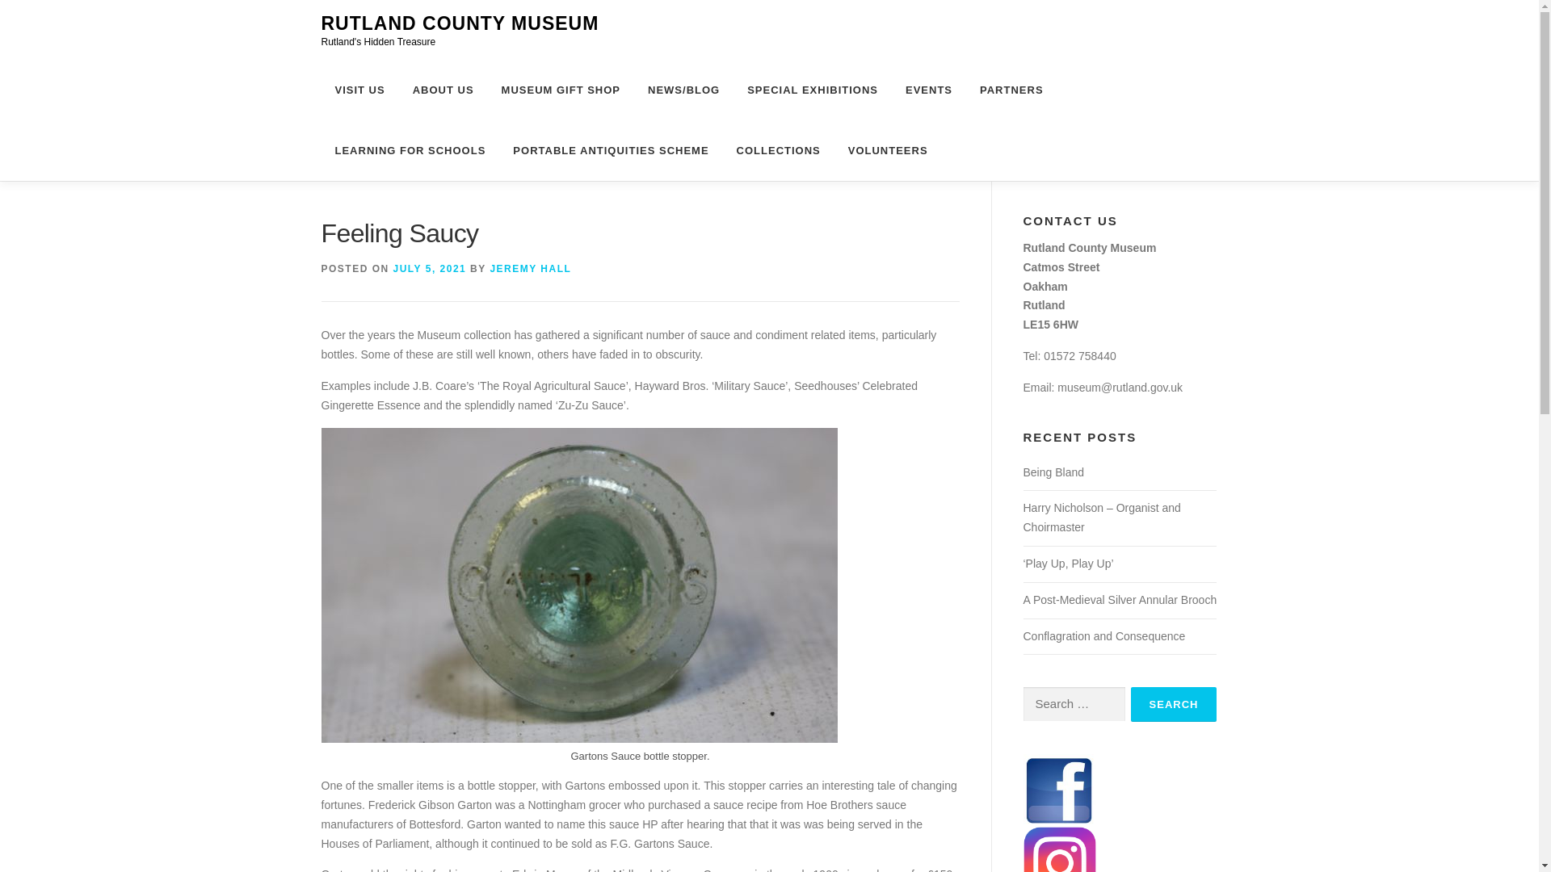 The height and width of the screenshot is (872, 1551). Describe the element at coordinates (430, 269) in the screenshot. I see `JULY 5, 2021` at that location.